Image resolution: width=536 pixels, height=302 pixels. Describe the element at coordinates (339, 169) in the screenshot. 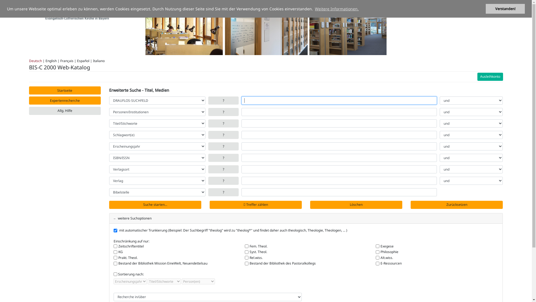

I see `Geben Sie hier Ihre Suchanfrage ein` at that location.